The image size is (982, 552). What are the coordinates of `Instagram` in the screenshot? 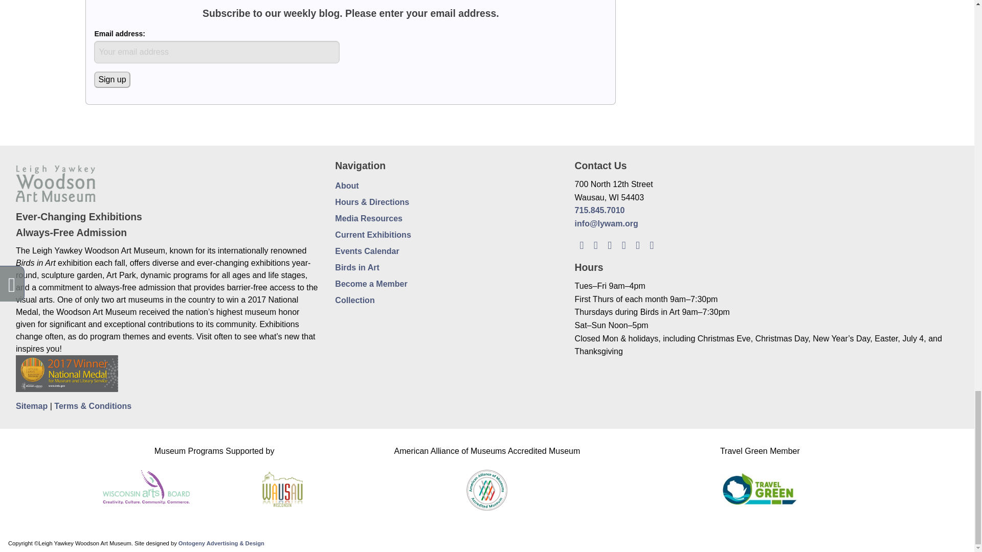 It's located at (623, 244).